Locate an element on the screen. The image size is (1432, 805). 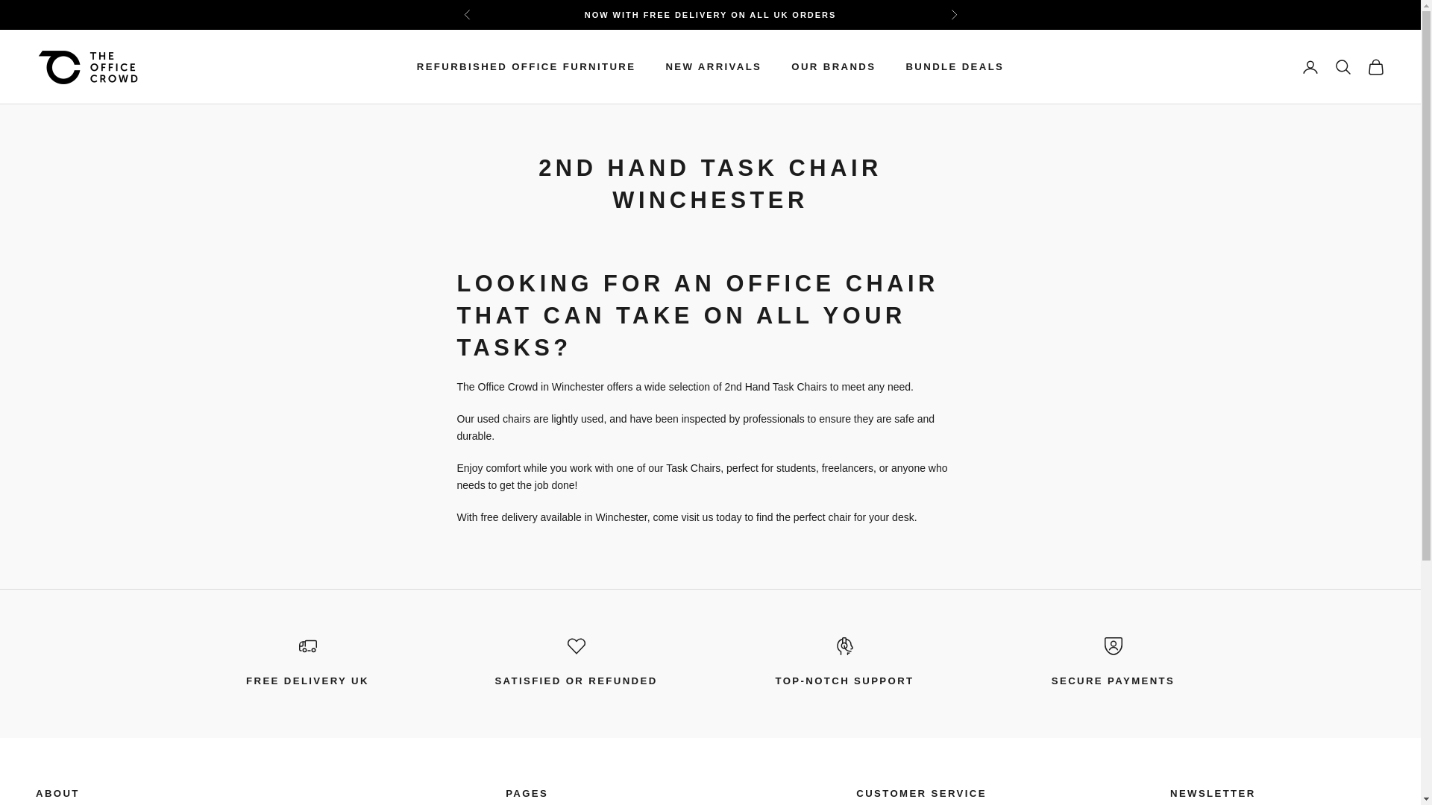
OUR BRANDS is located at coordinates (833, 67).